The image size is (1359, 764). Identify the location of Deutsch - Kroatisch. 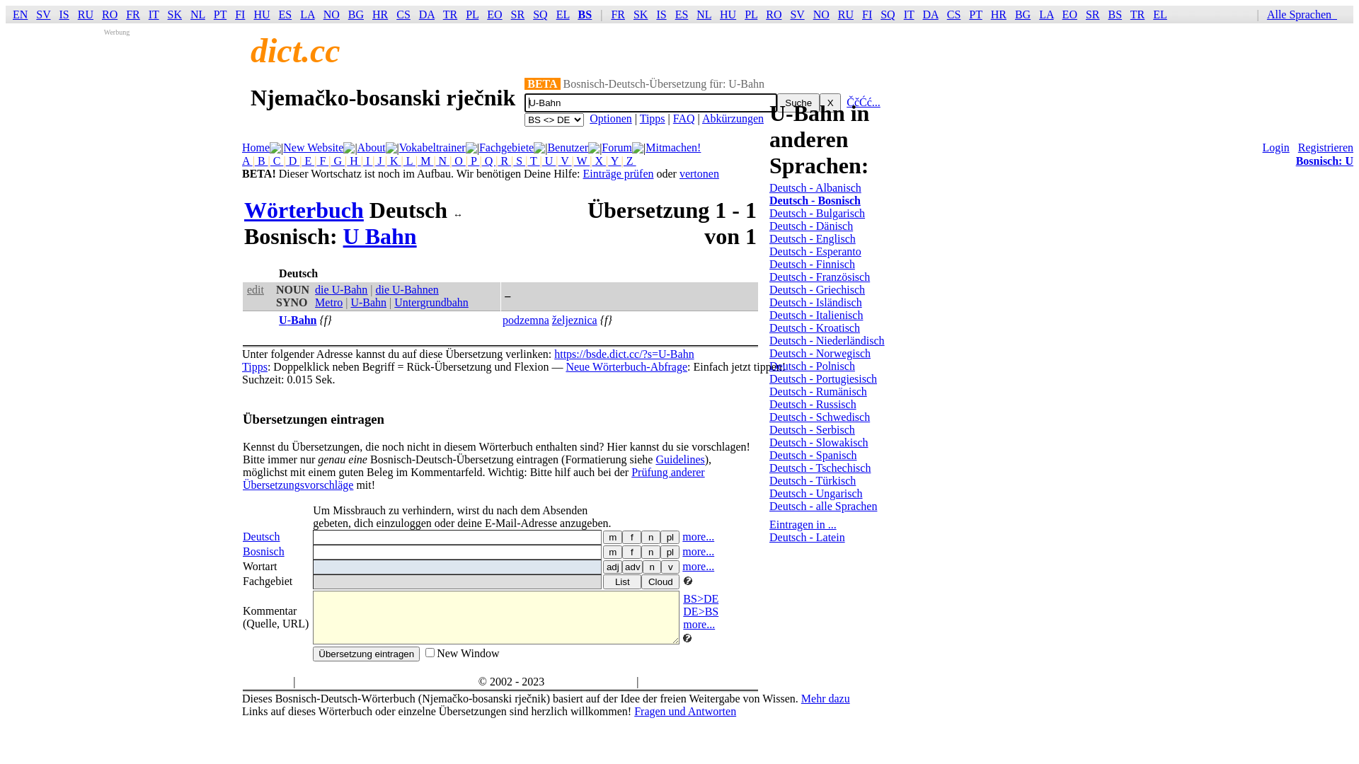
(815, 328).